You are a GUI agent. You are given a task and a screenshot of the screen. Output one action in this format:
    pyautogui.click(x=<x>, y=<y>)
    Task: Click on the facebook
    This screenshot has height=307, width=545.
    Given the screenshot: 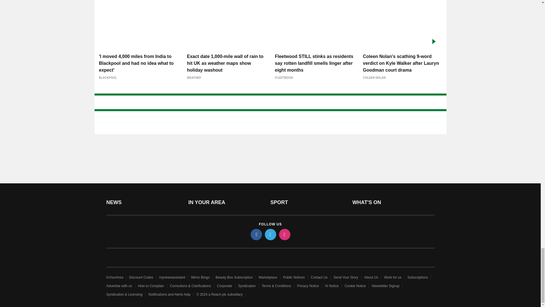 What is the action you would take?
    pyautogui.click(x=256, y=234)
    